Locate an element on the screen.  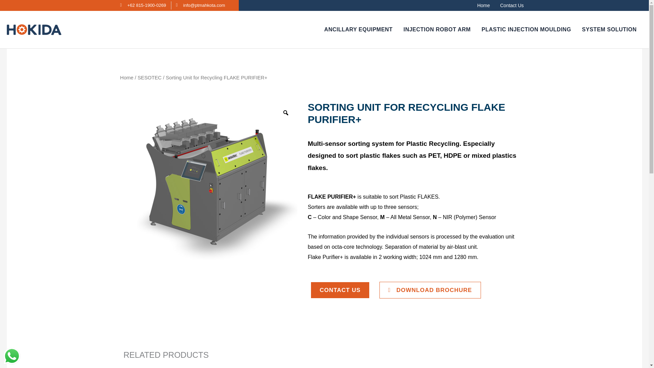
Zoom is located at coordinates (285, 112).